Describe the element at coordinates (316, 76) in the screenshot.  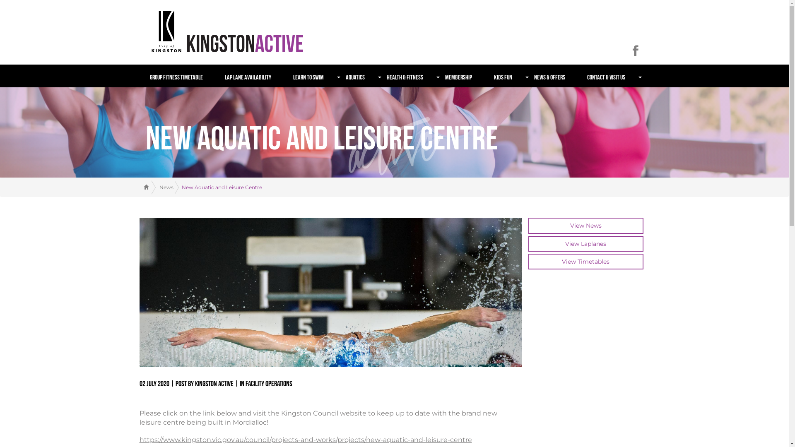
I see `LEARN TO SWIM` at that location.